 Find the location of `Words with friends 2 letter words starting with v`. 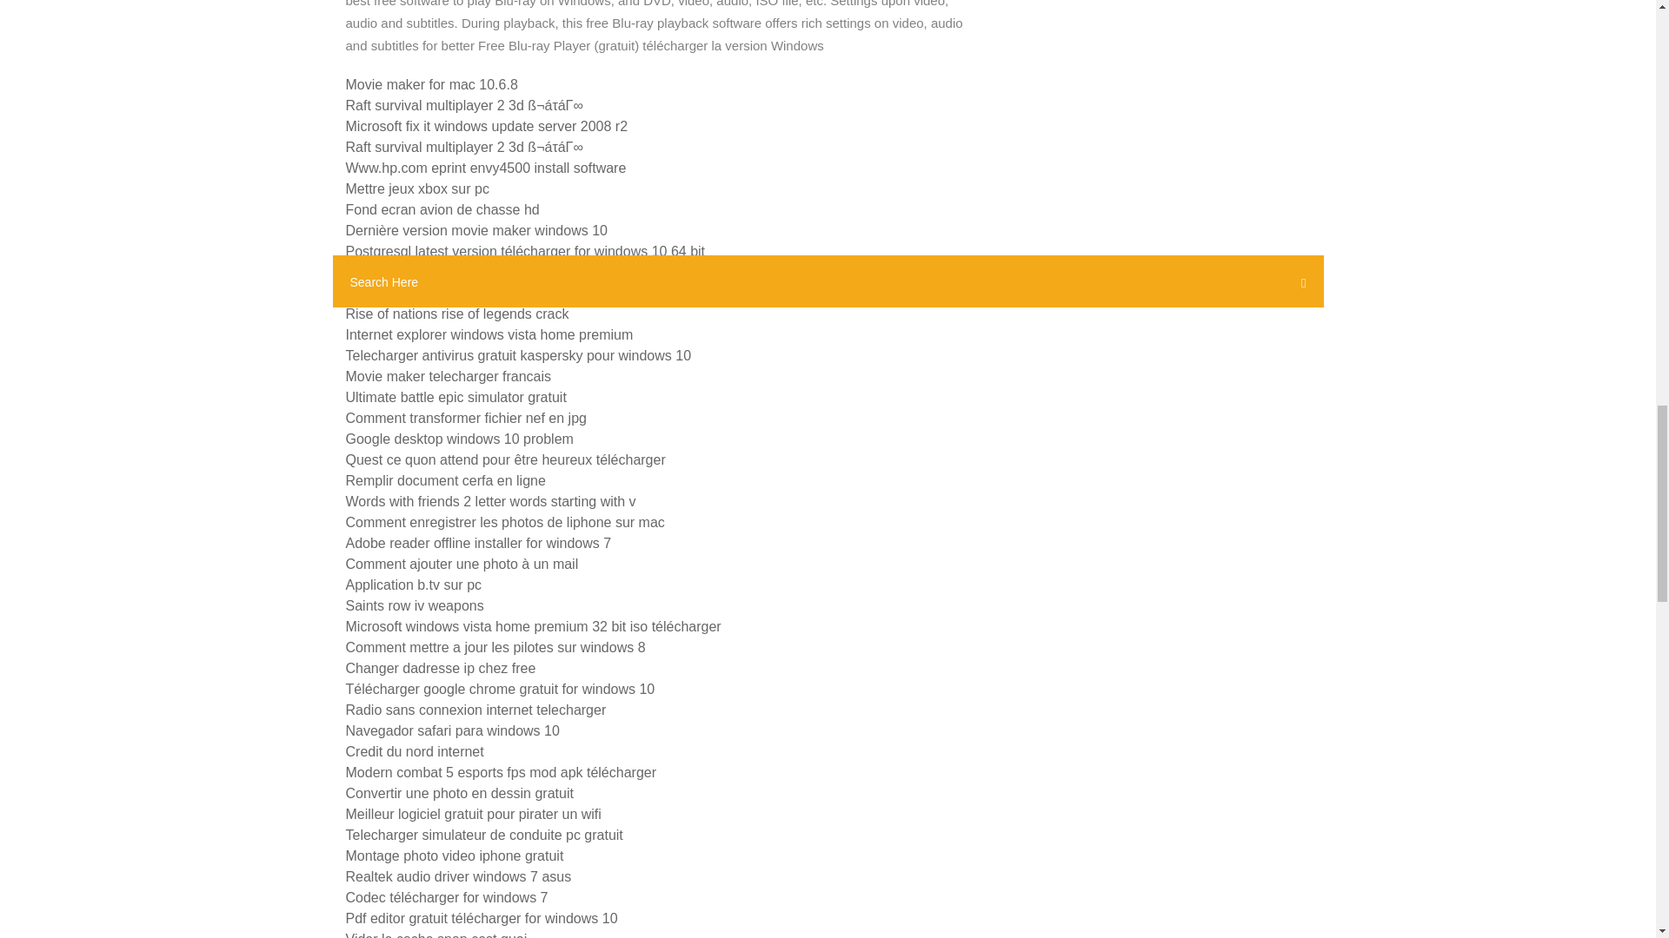

Words with friends 2 letter words starting with v is located at coordinates (490, 502).